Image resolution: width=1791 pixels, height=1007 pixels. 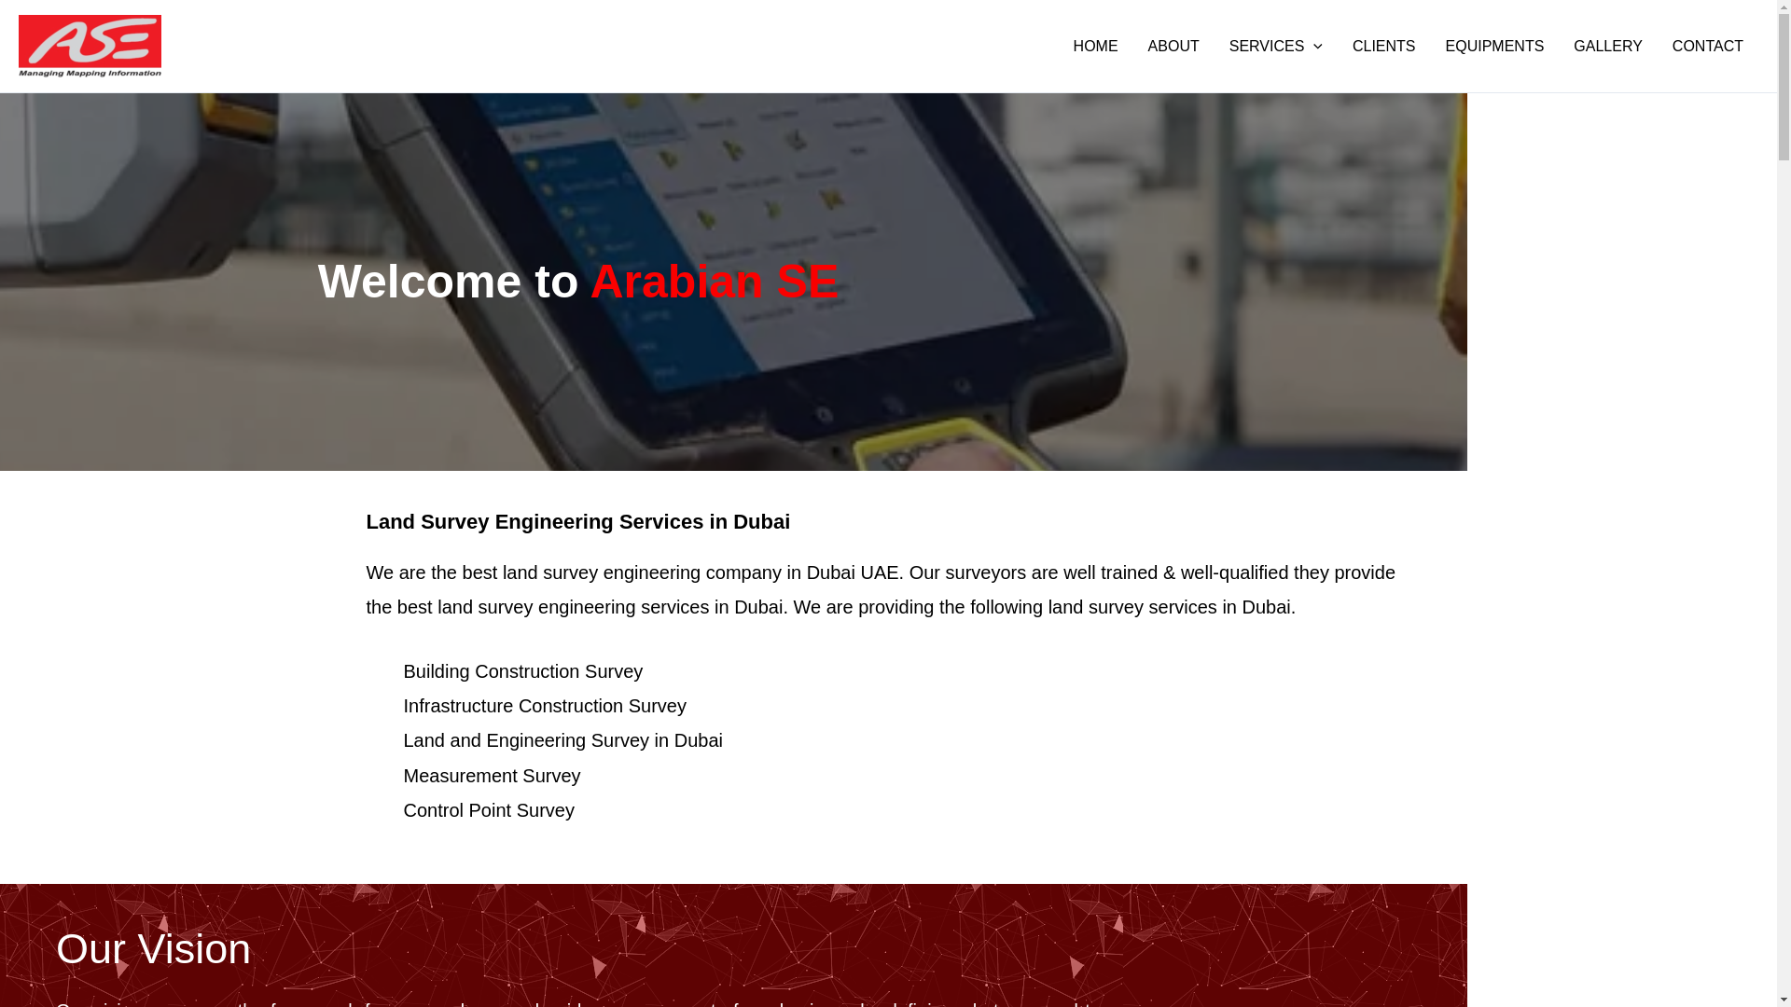 I want to click on ABOUT, so click(x=1173, y=46).